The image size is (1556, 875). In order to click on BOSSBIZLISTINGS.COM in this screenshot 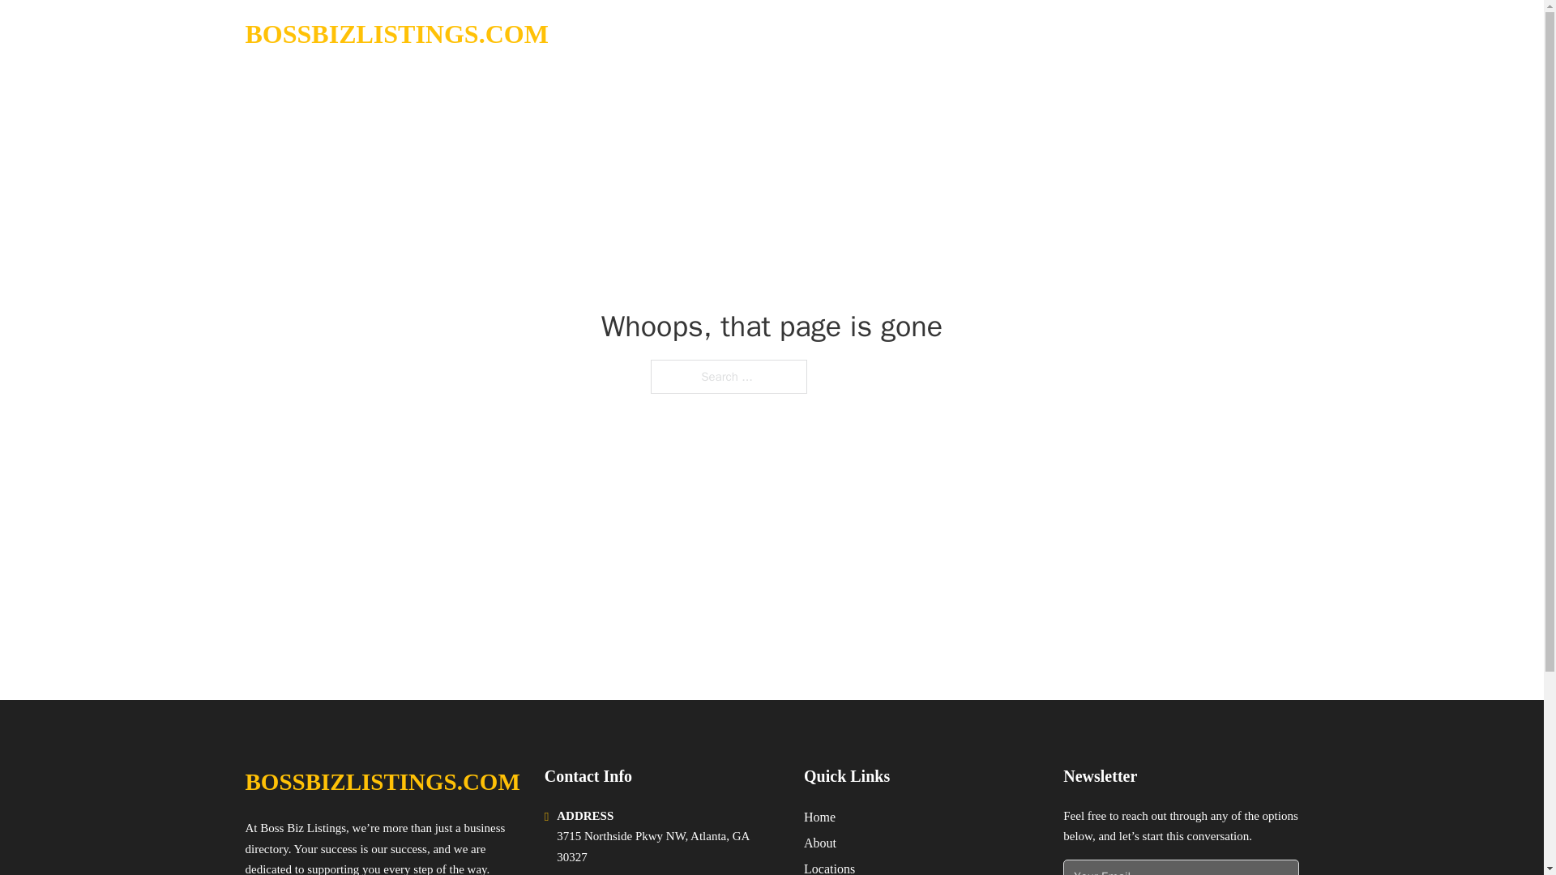, I will do `click(382, 782)`.